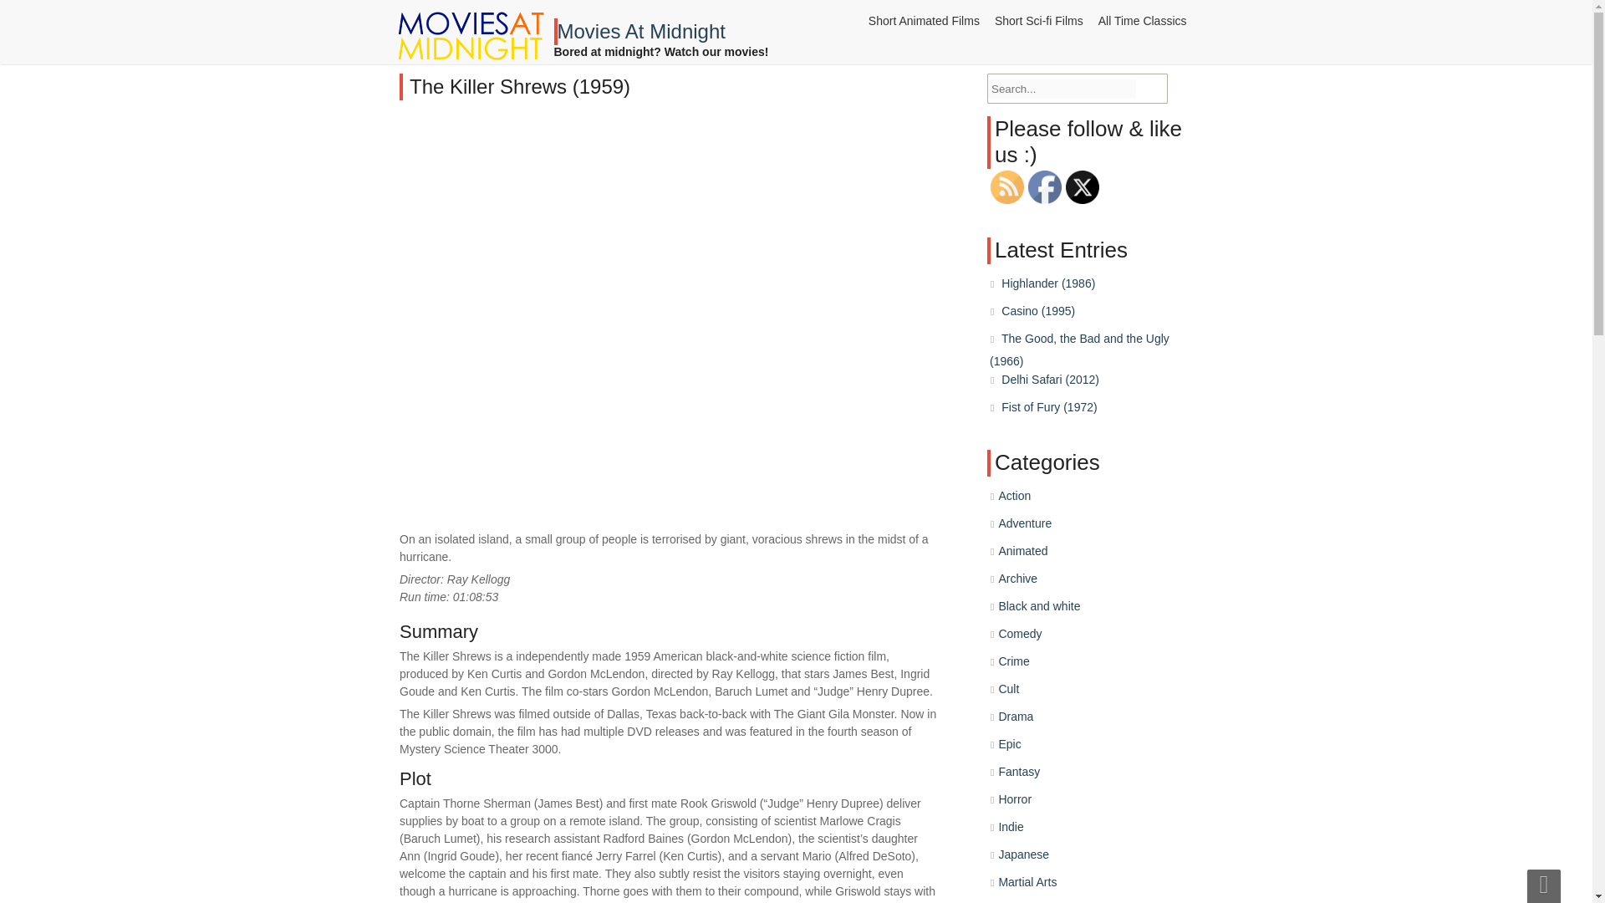 The width and height of the screenshot is (1605, 903). Describe the element at coordinates (1017, 716) in the screenshot. I see `Drama` at that location.